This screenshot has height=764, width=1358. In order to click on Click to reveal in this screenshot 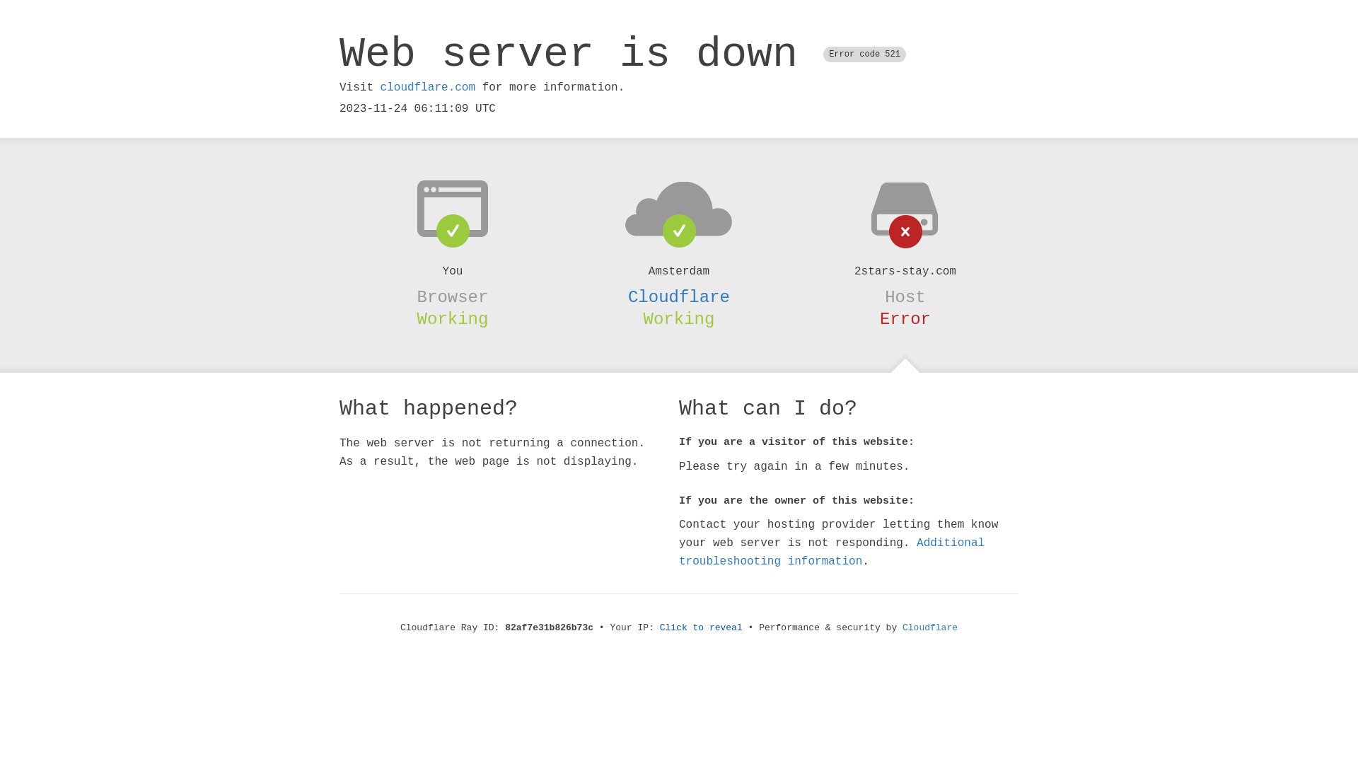, I will do `click(702, 628)`.